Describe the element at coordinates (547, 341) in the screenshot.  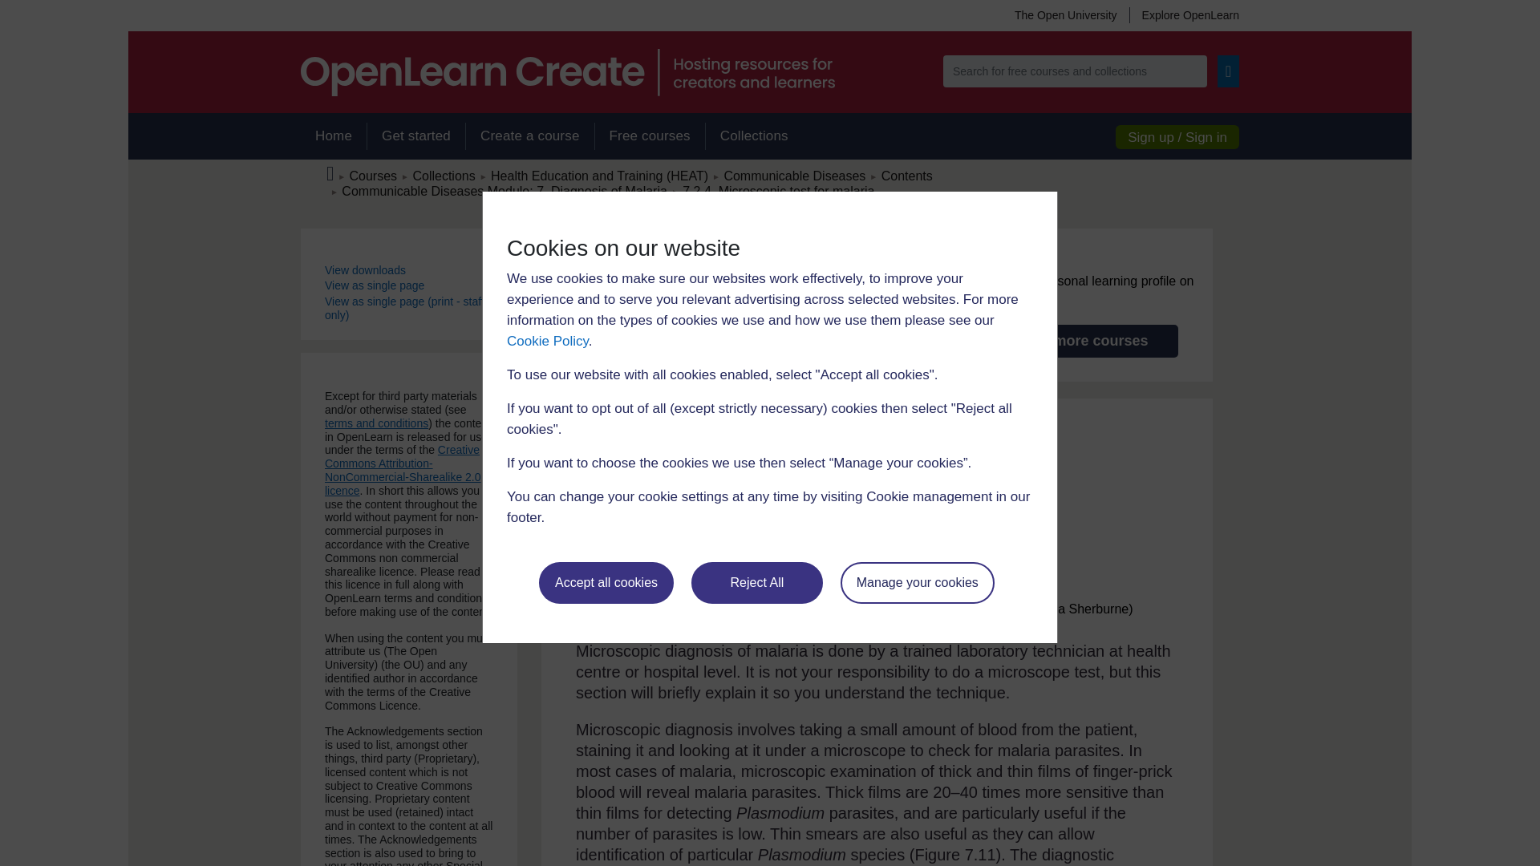
I see `Cookie Policy` at that location.